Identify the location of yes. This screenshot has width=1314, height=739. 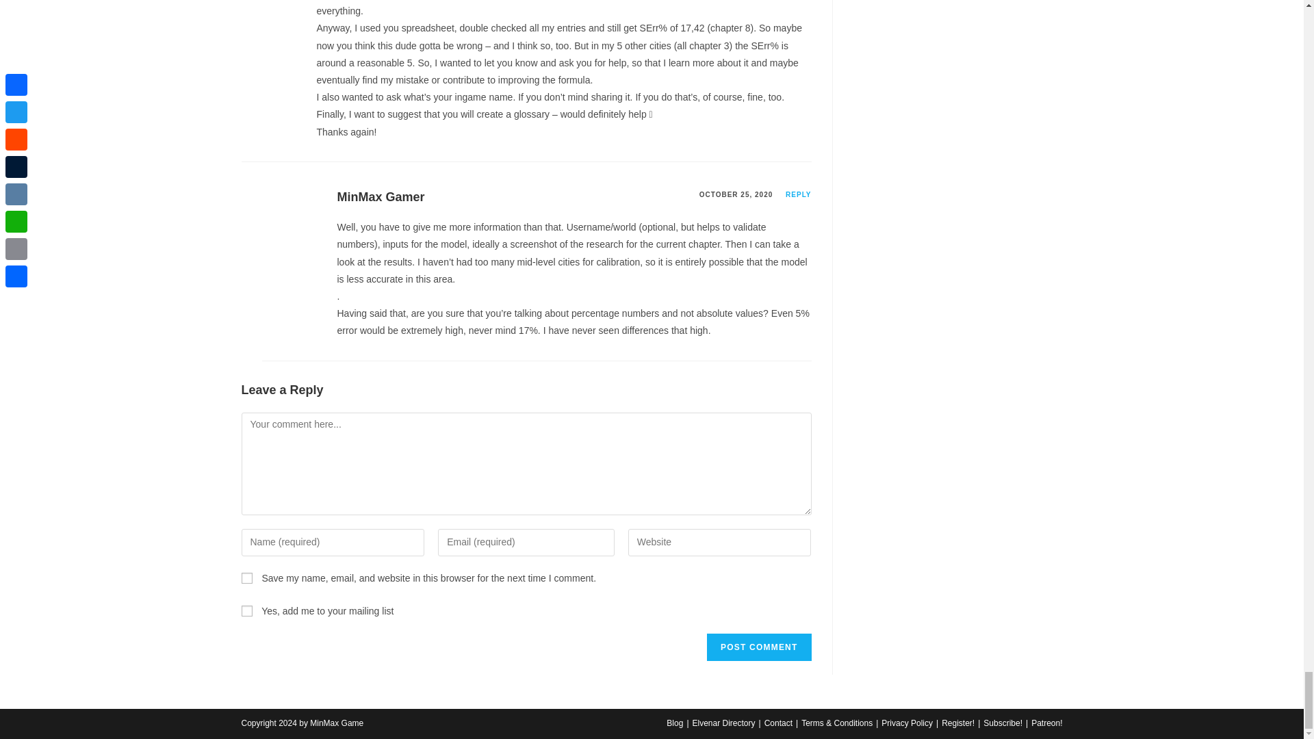
(246, 578).